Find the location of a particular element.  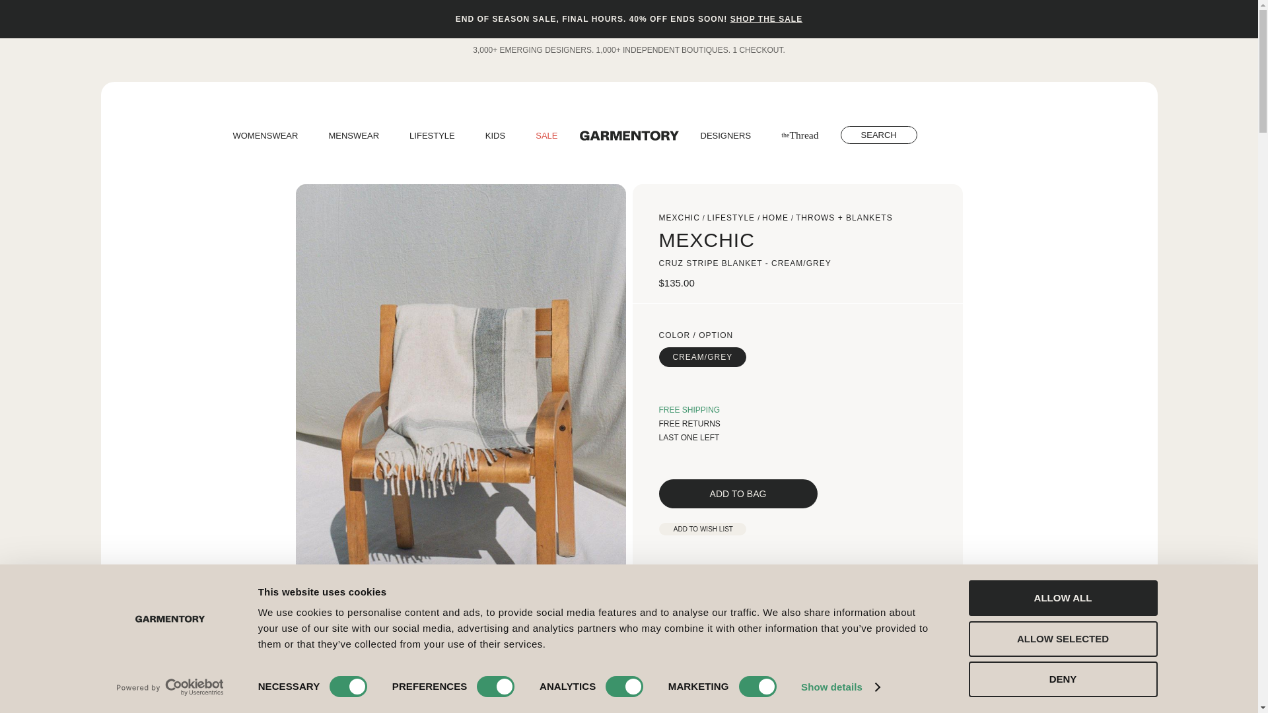

ALLOW ALL is located at coordinates (1062, 598).